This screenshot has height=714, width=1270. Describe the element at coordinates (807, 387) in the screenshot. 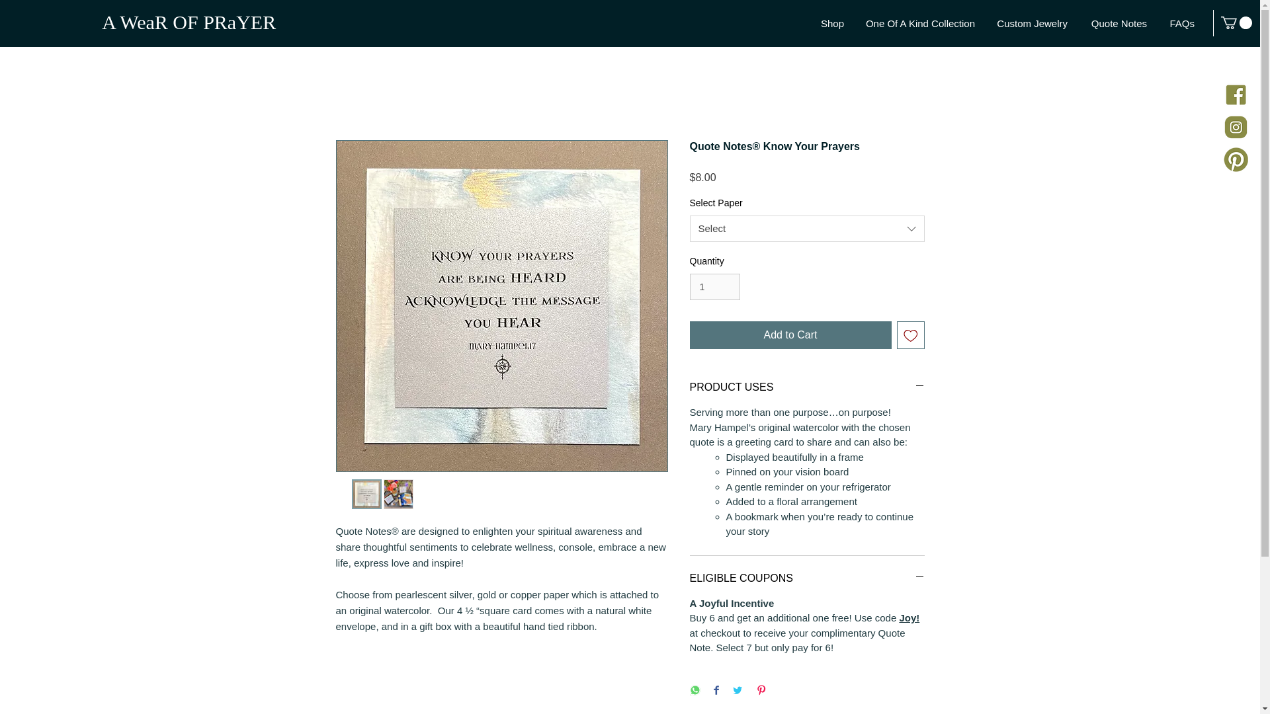

I see `PRODUCT USES` at that location.